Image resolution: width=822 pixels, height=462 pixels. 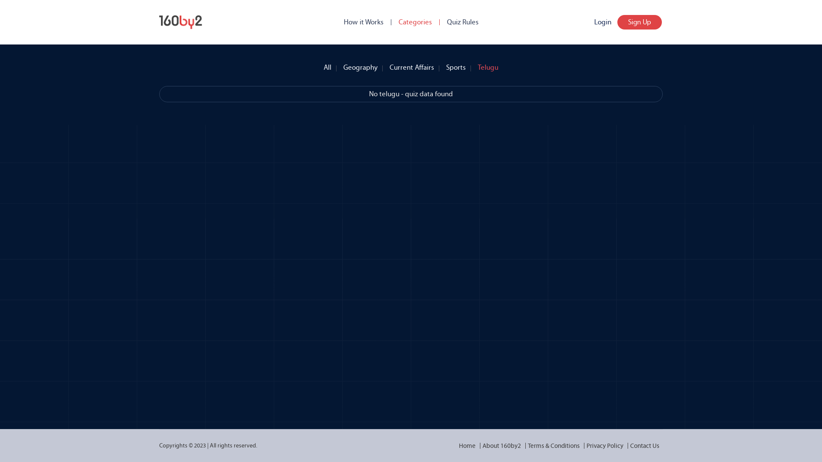 What do you see at coordinates (468, 446) in the screenshot?
I see `Home` at bounding box center [468, 446].